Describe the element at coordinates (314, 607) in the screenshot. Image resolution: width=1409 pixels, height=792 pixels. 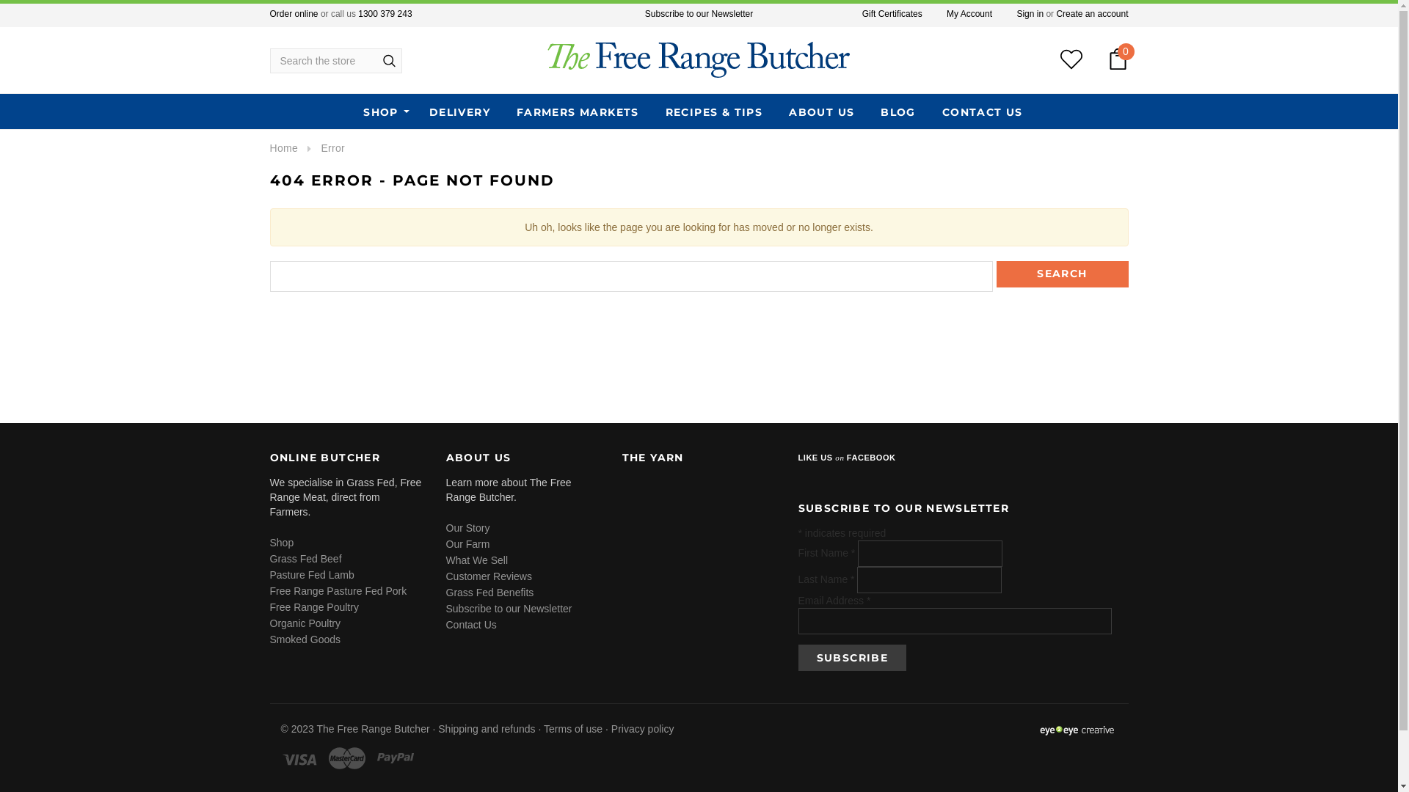
I see `Free Range Poultry` at that location.